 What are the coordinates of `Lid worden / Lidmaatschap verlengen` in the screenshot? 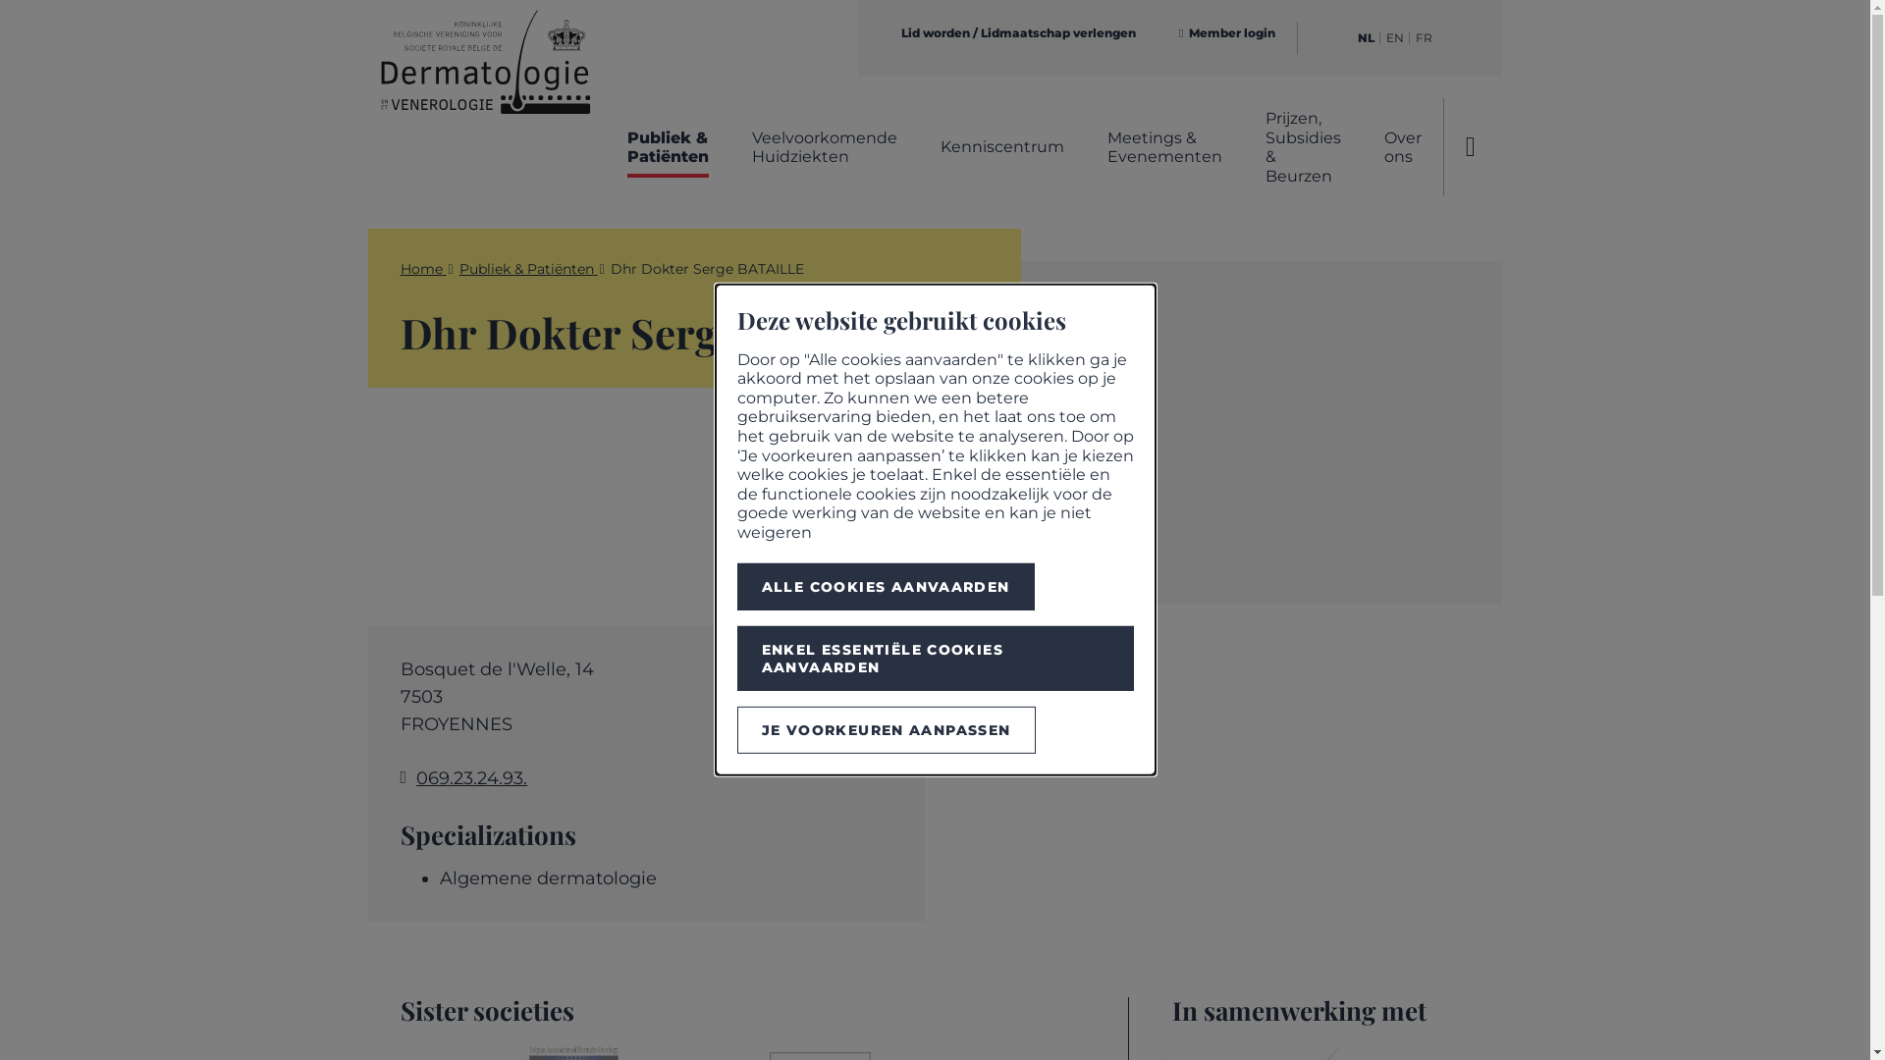 It's located at (1019, 33).